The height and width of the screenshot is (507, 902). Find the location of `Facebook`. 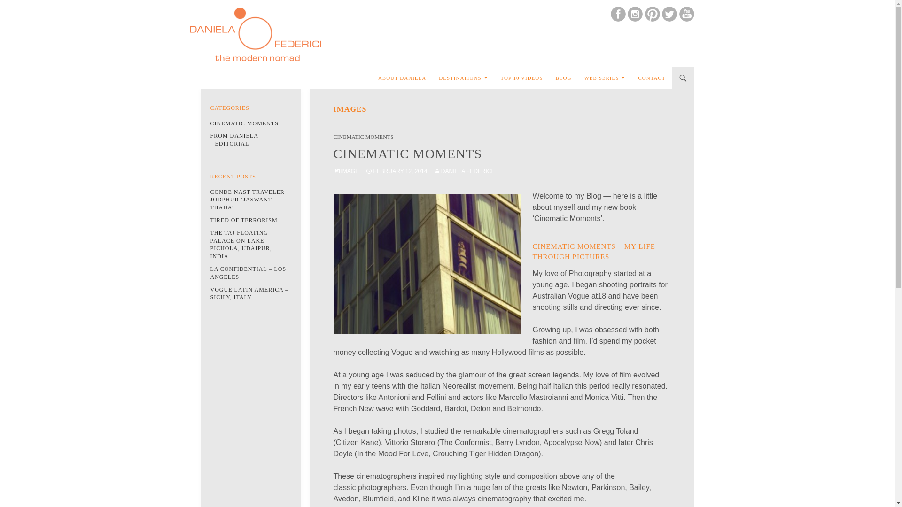

Facebook is located at coordinates (619, 13).